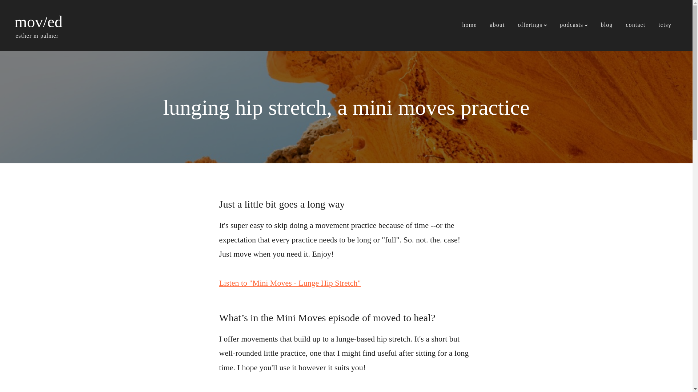 This screenshot has width=698, height=392. Describe the element at coordinates (574, 25) in the screenshot. I see `podcasts` at that location.